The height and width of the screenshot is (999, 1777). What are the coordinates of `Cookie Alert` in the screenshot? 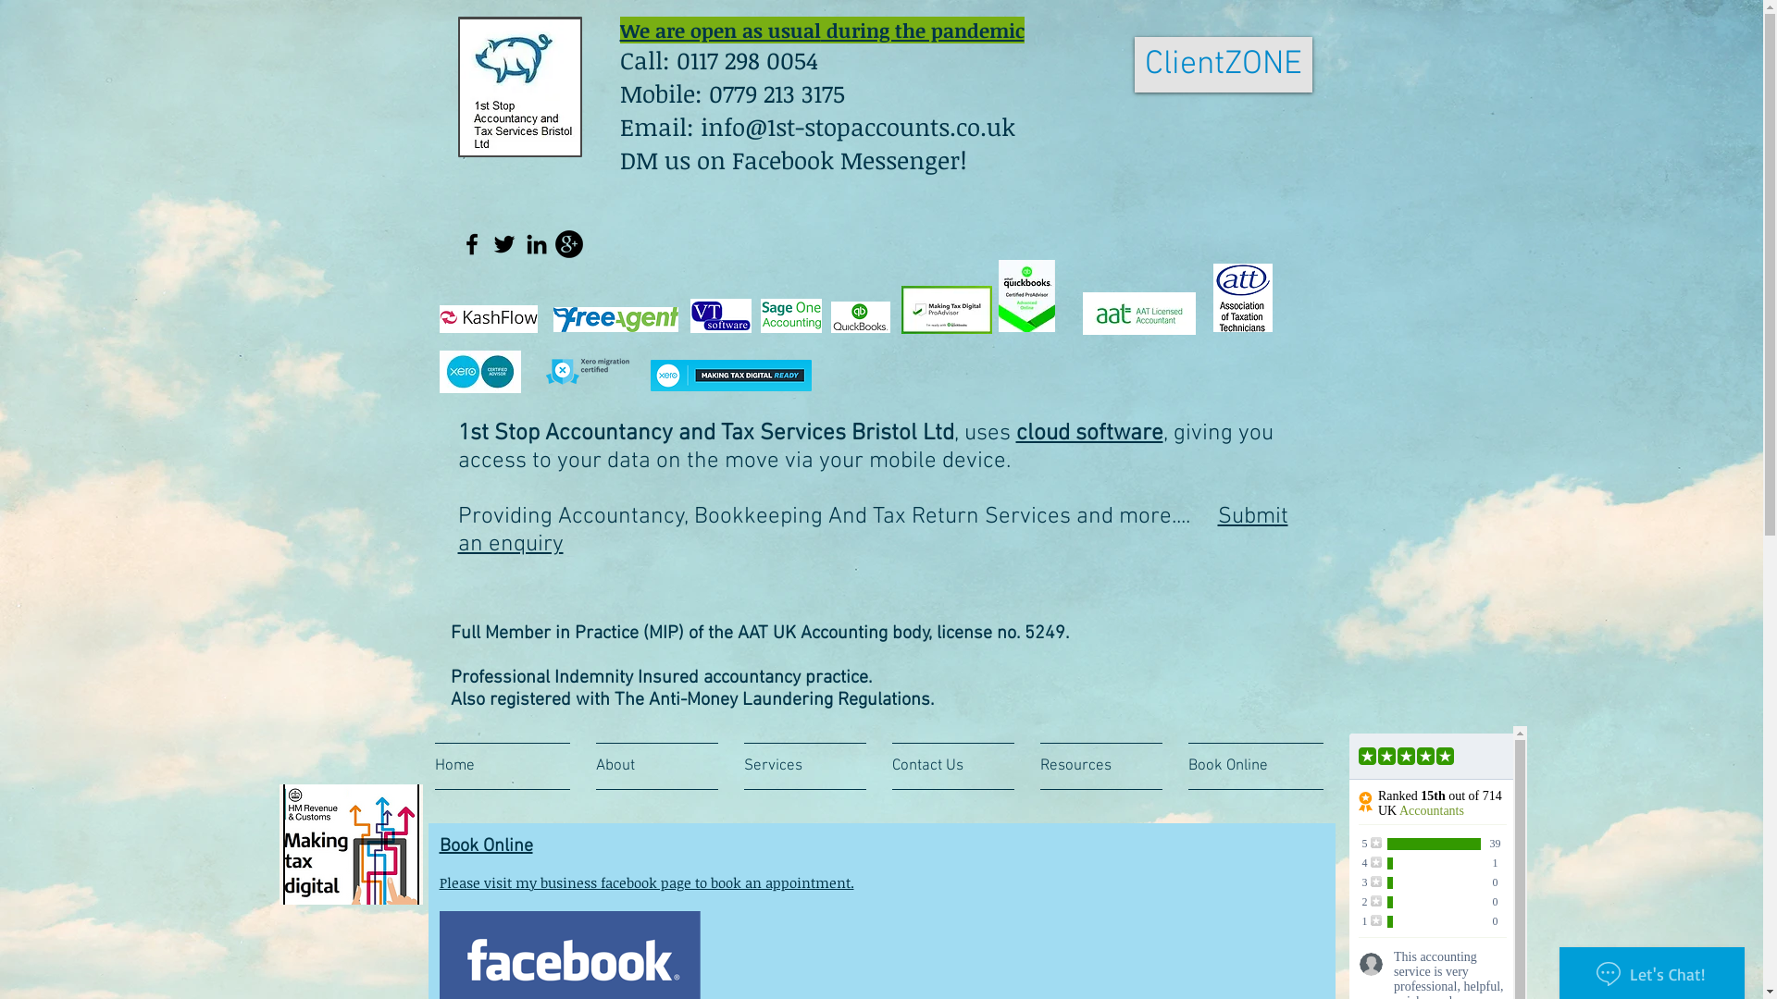 It's located at (1244, 564).